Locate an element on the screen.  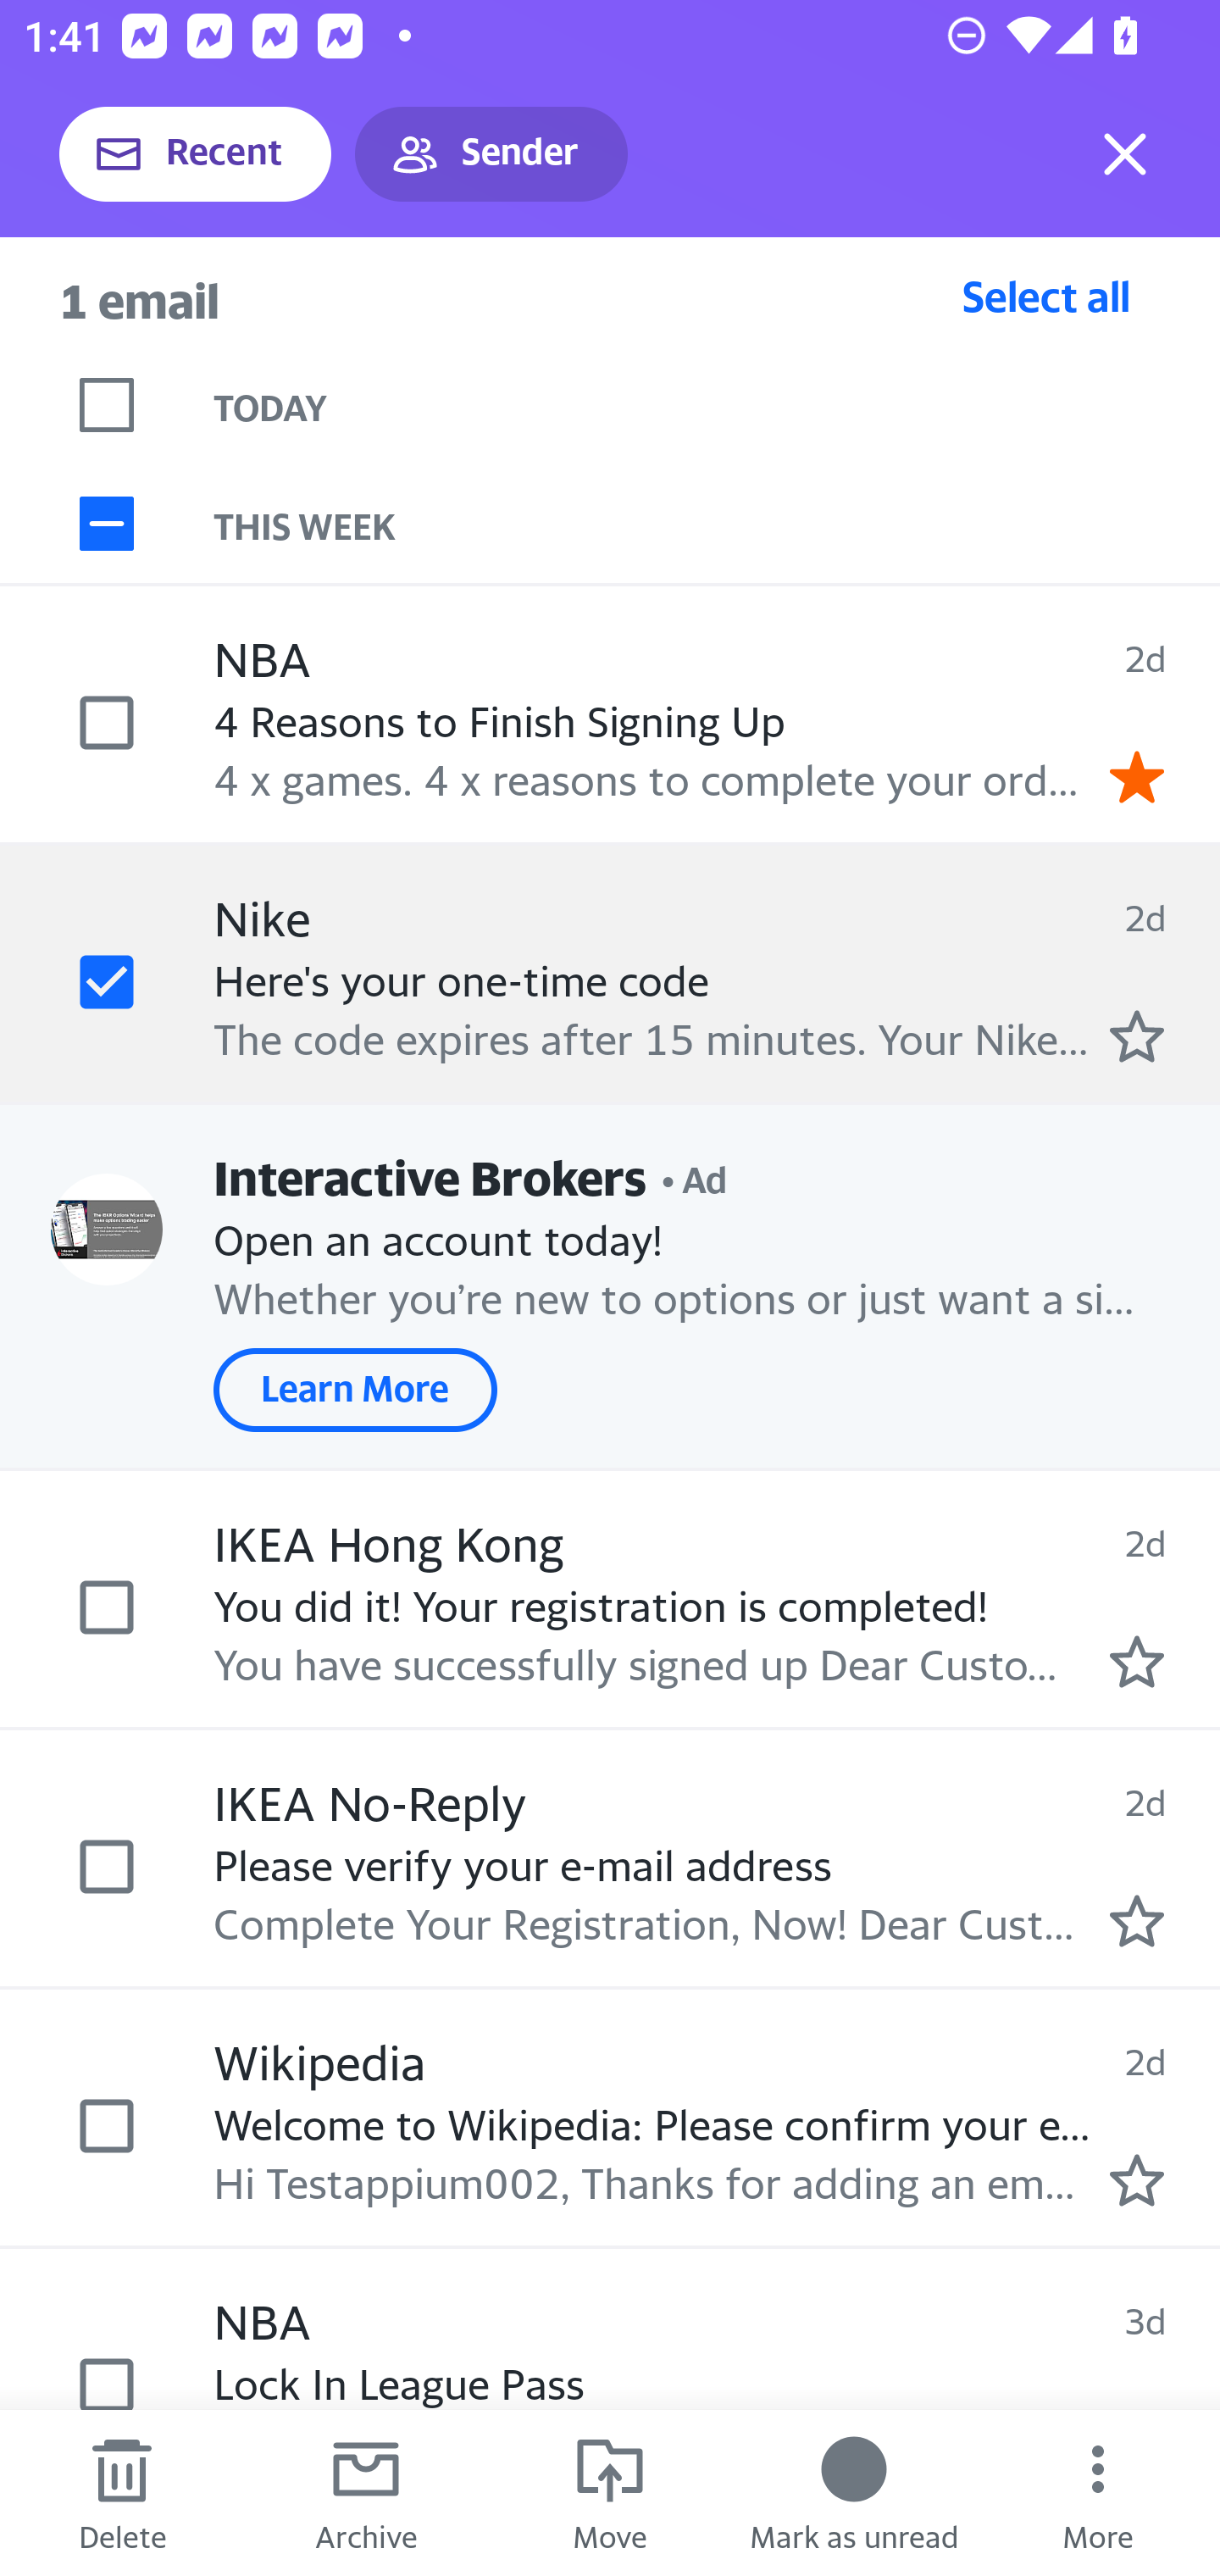
Sender is located at coordinates (491, 154).